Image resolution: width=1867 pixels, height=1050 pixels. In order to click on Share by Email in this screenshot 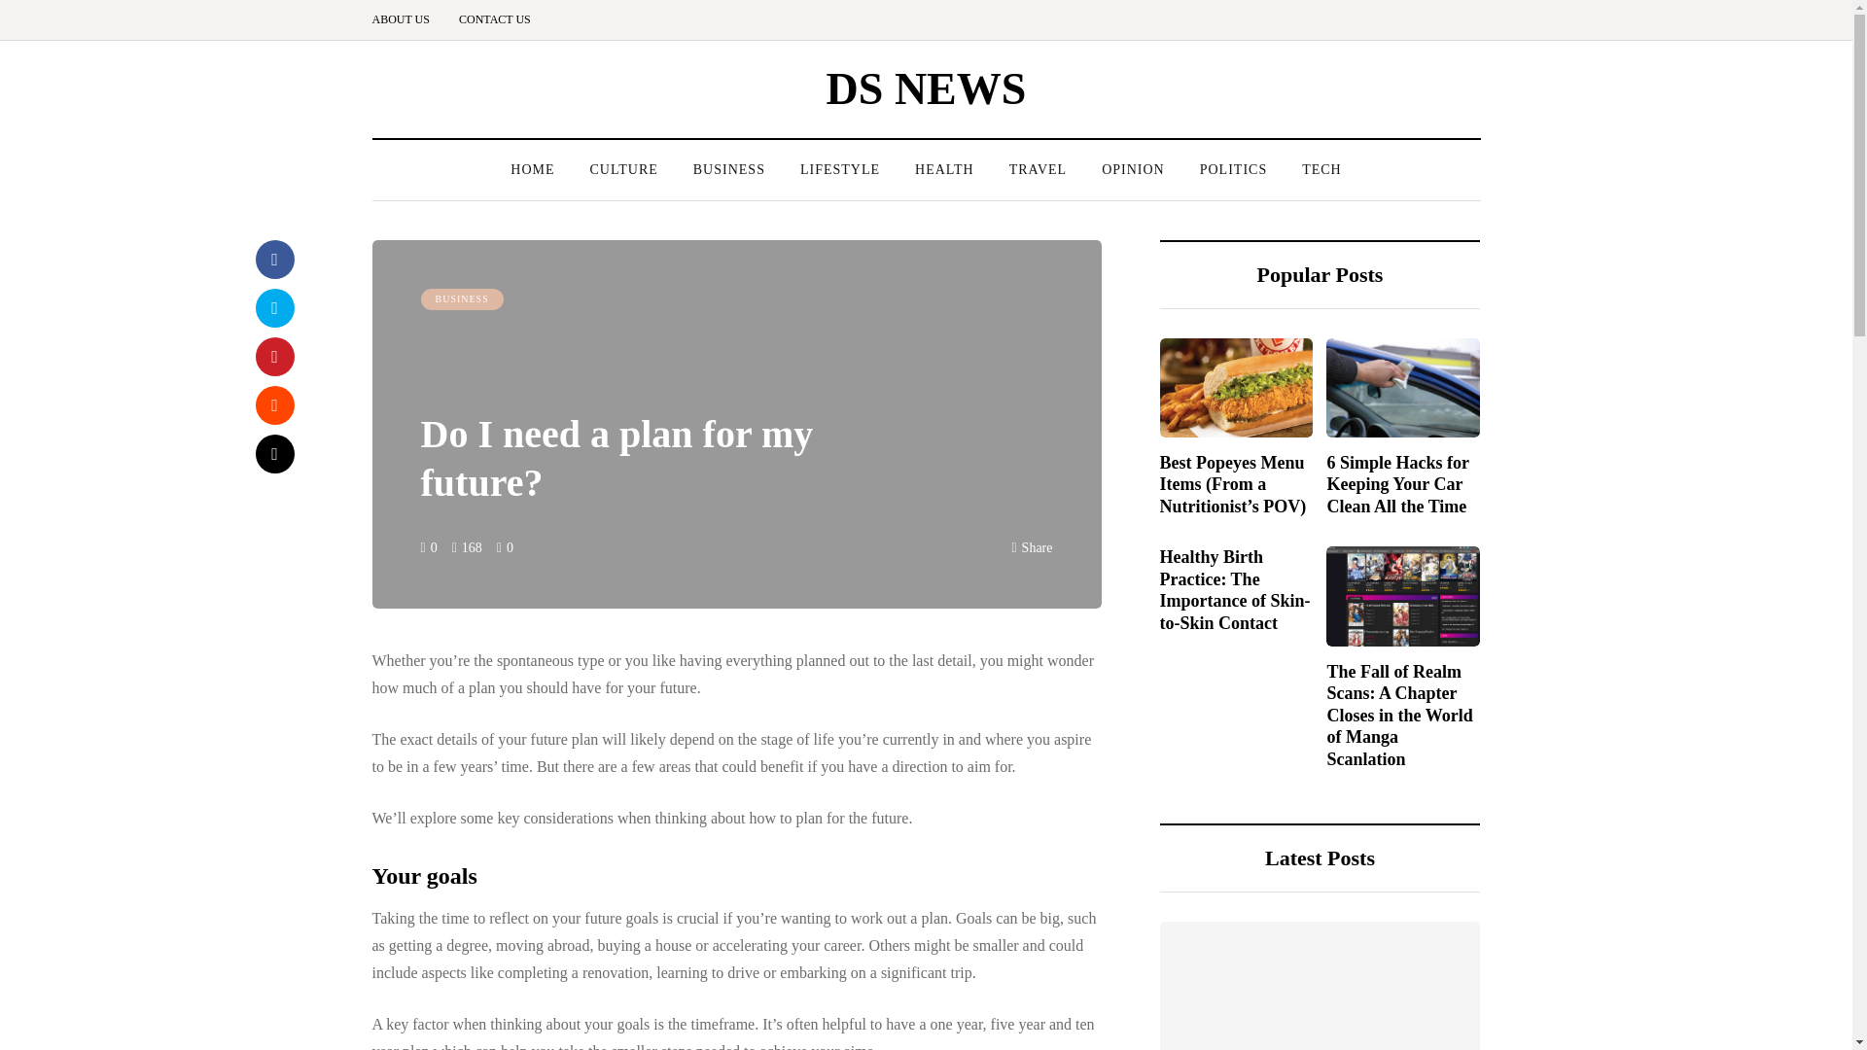, I will do `click(273, 454)`.